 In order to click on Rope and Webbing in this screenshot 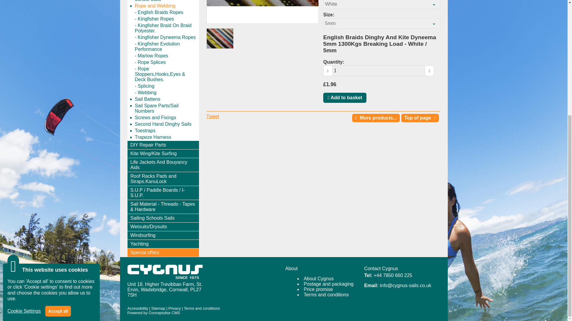, I will do `click(166, 6)`.